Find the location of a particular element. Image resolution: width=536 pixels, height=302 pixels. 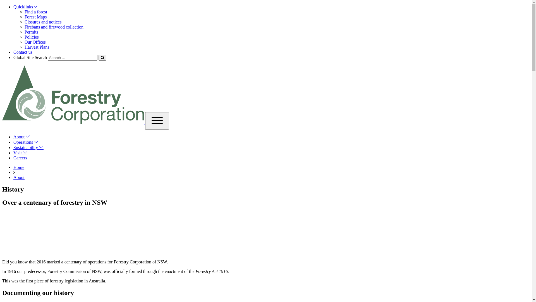

Forest Maps is located at coordinates (36, 17).